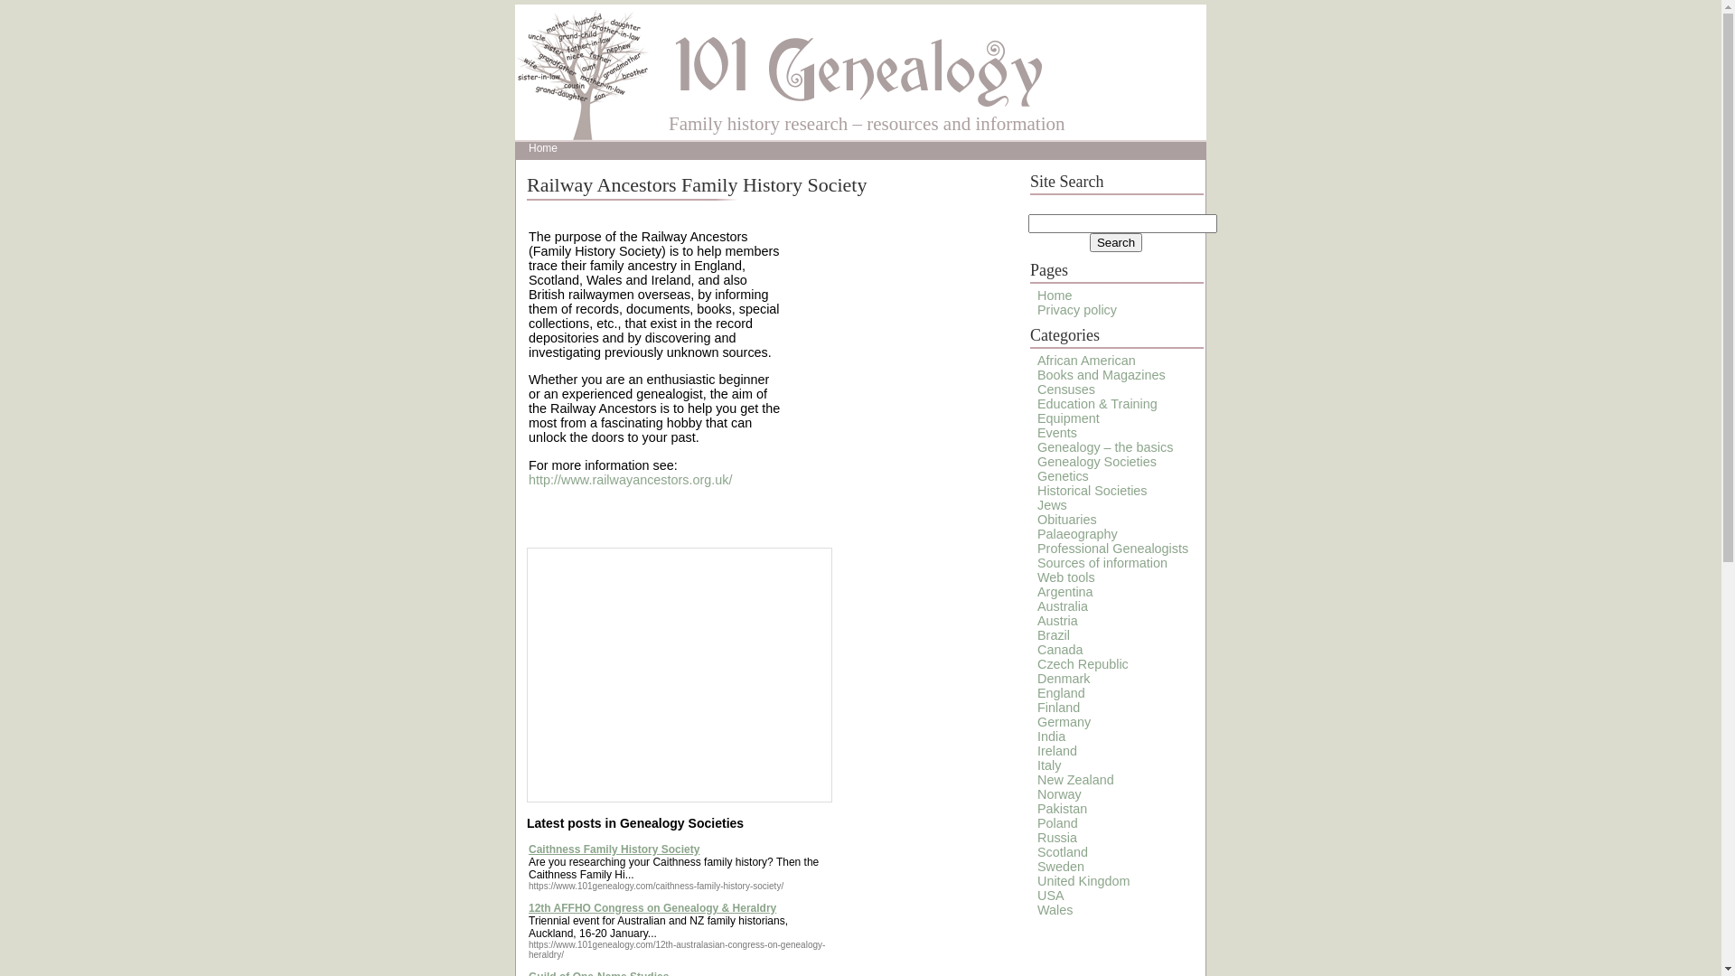  I want to click on United Kingdom, so click(1083, 881).